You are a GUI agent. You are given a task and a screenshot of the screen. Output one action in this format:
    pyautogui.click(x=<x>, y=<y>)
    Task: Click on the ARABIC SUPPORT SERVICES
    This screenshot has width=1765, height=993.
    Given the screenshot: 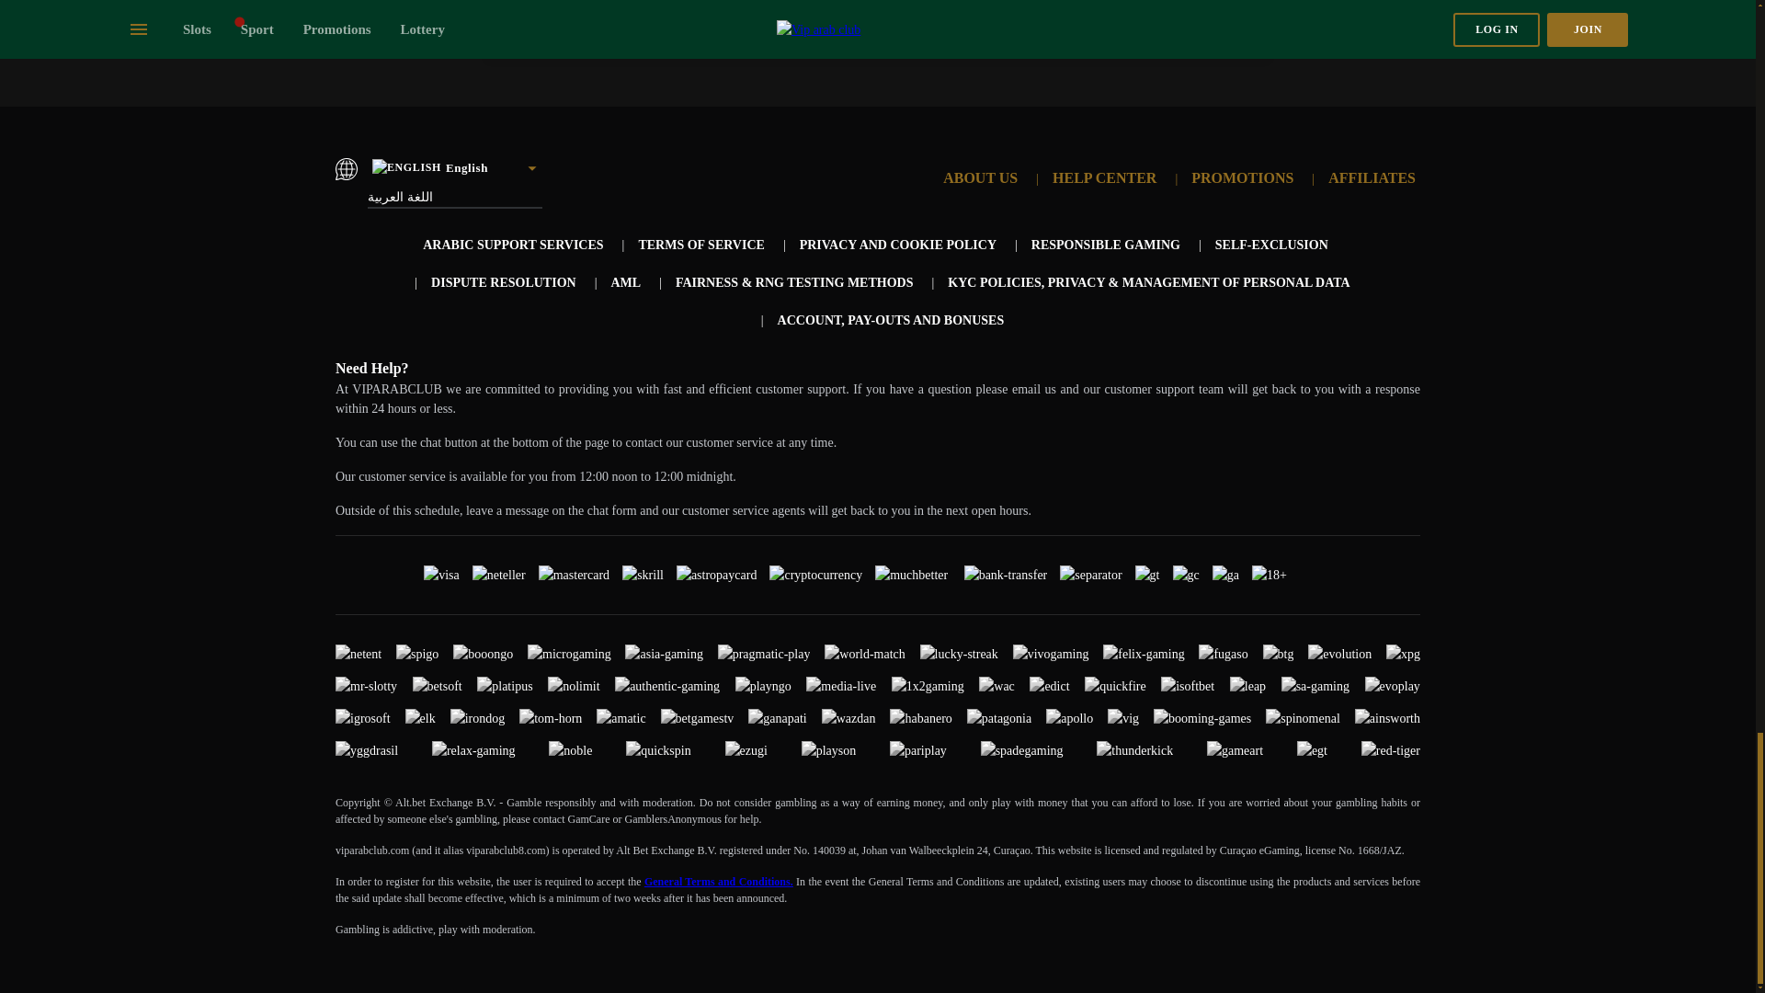 What is the action you would take?
    pyautogui.click(x=513, y=245)
    